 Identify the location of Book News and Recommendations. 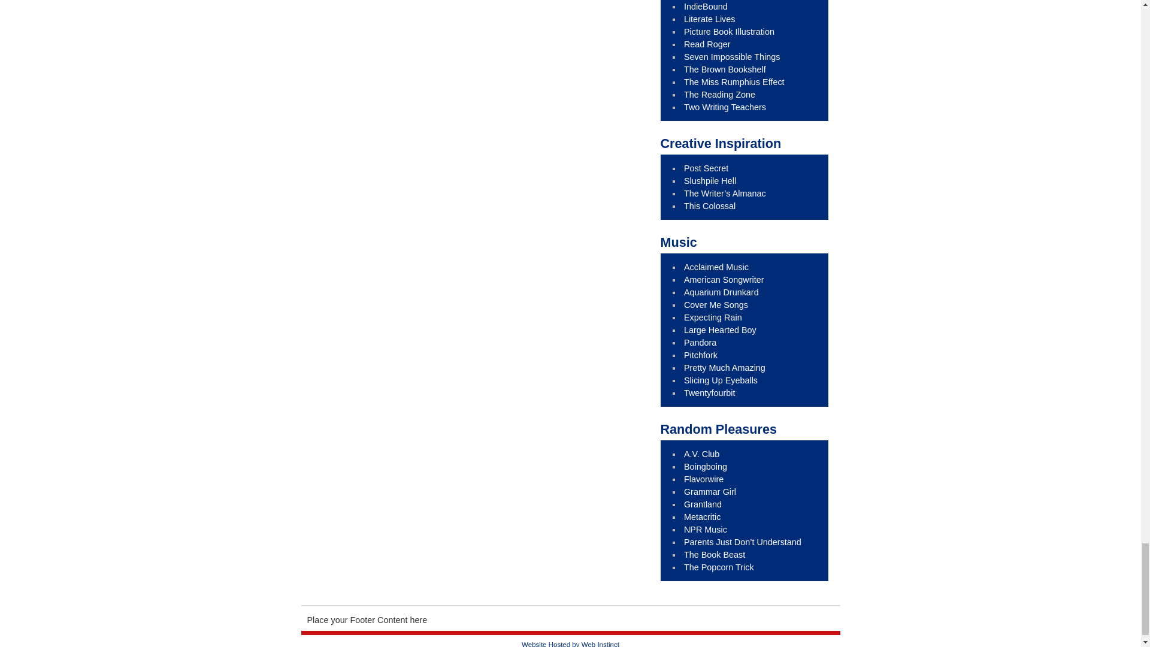
(706, 7).